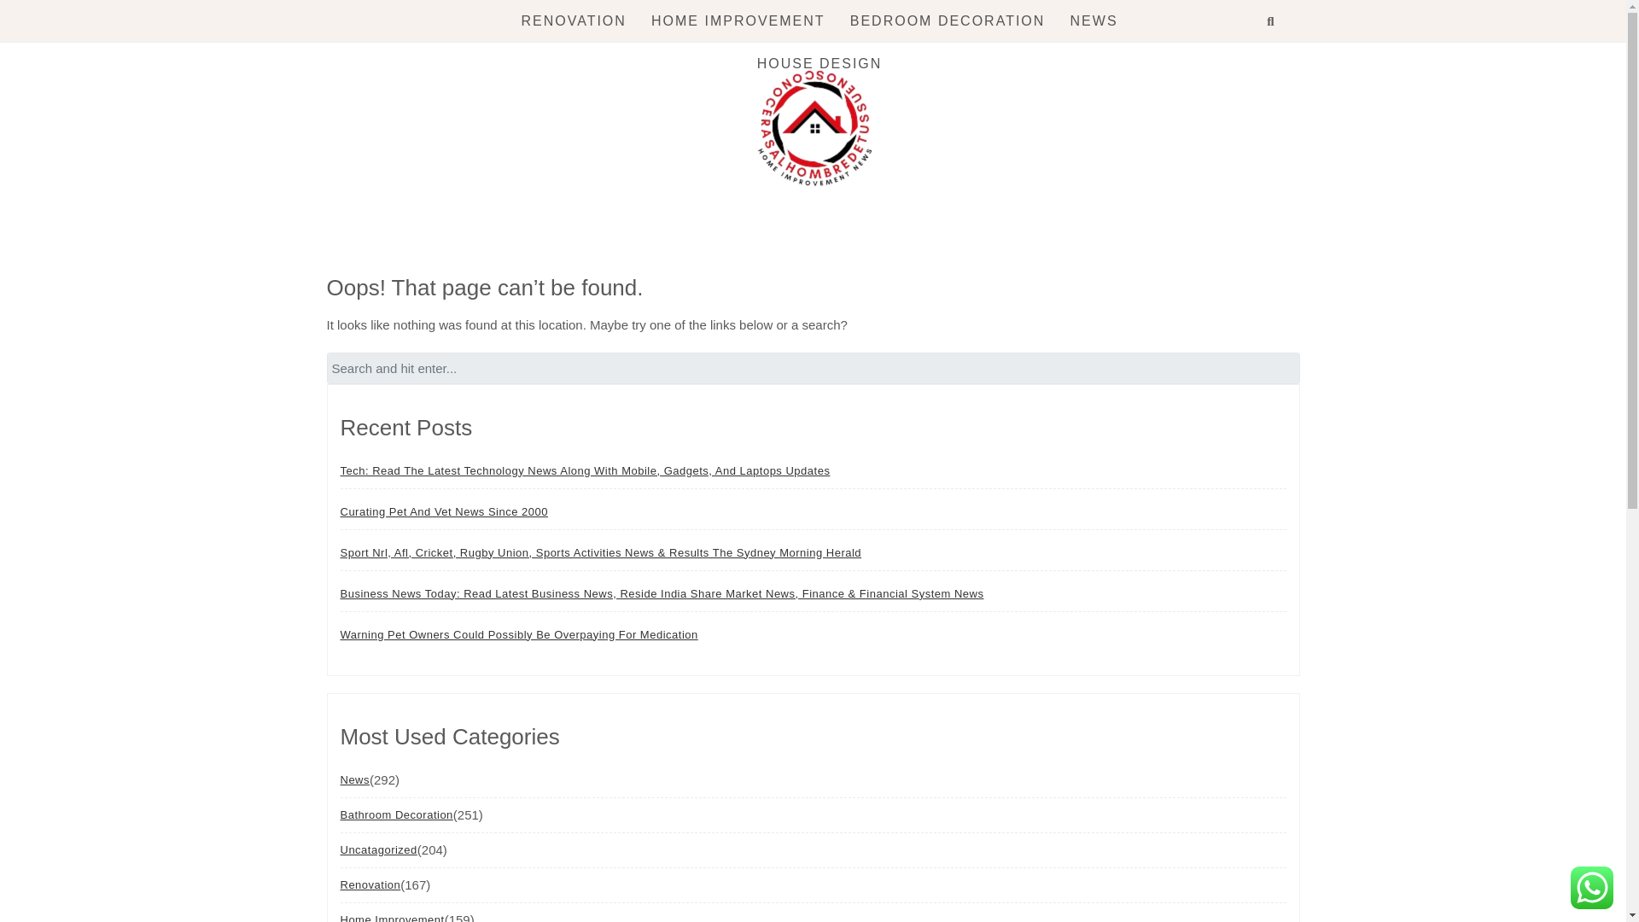 The image size is (1639, 922). What do you see at coordinates (395, 814) in the screenshot?
I see `Bathroom Decoration` at bounding box center [395, 814].